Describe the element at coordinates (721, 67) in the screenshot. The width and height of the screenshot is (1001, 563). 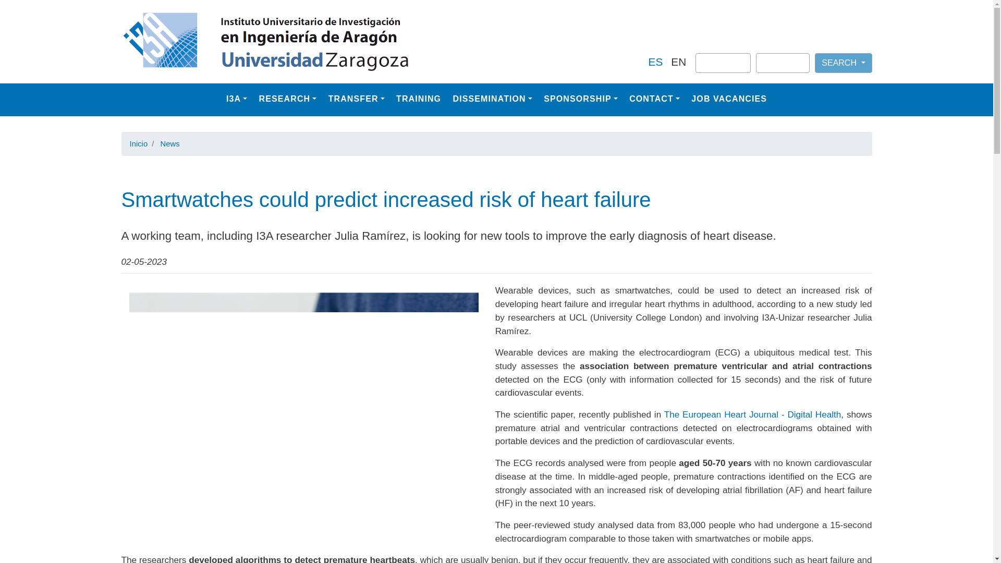
I see `INTRANET` at that location.